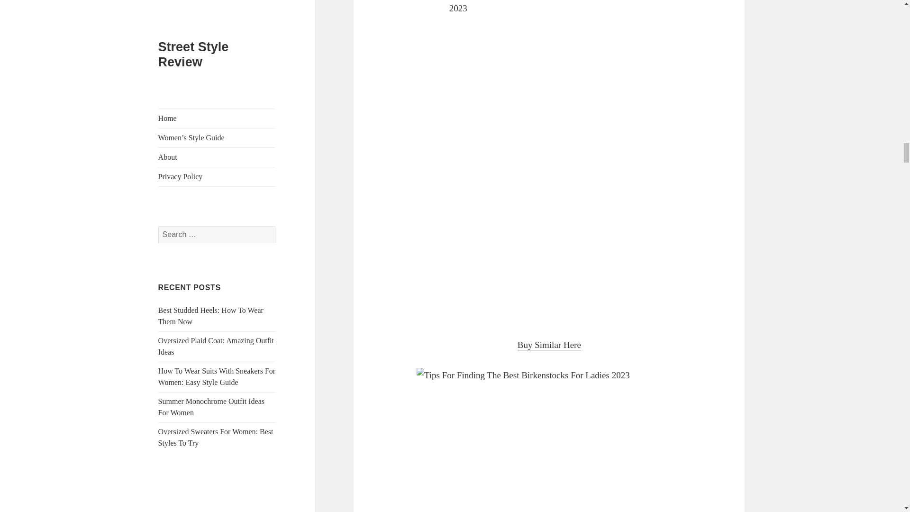 This screenshot has height=512, width=910. What do you see at coordinates (549, 345) in the screenshot?
I see `Buy Similar Here` at bounding box center [549, 345].